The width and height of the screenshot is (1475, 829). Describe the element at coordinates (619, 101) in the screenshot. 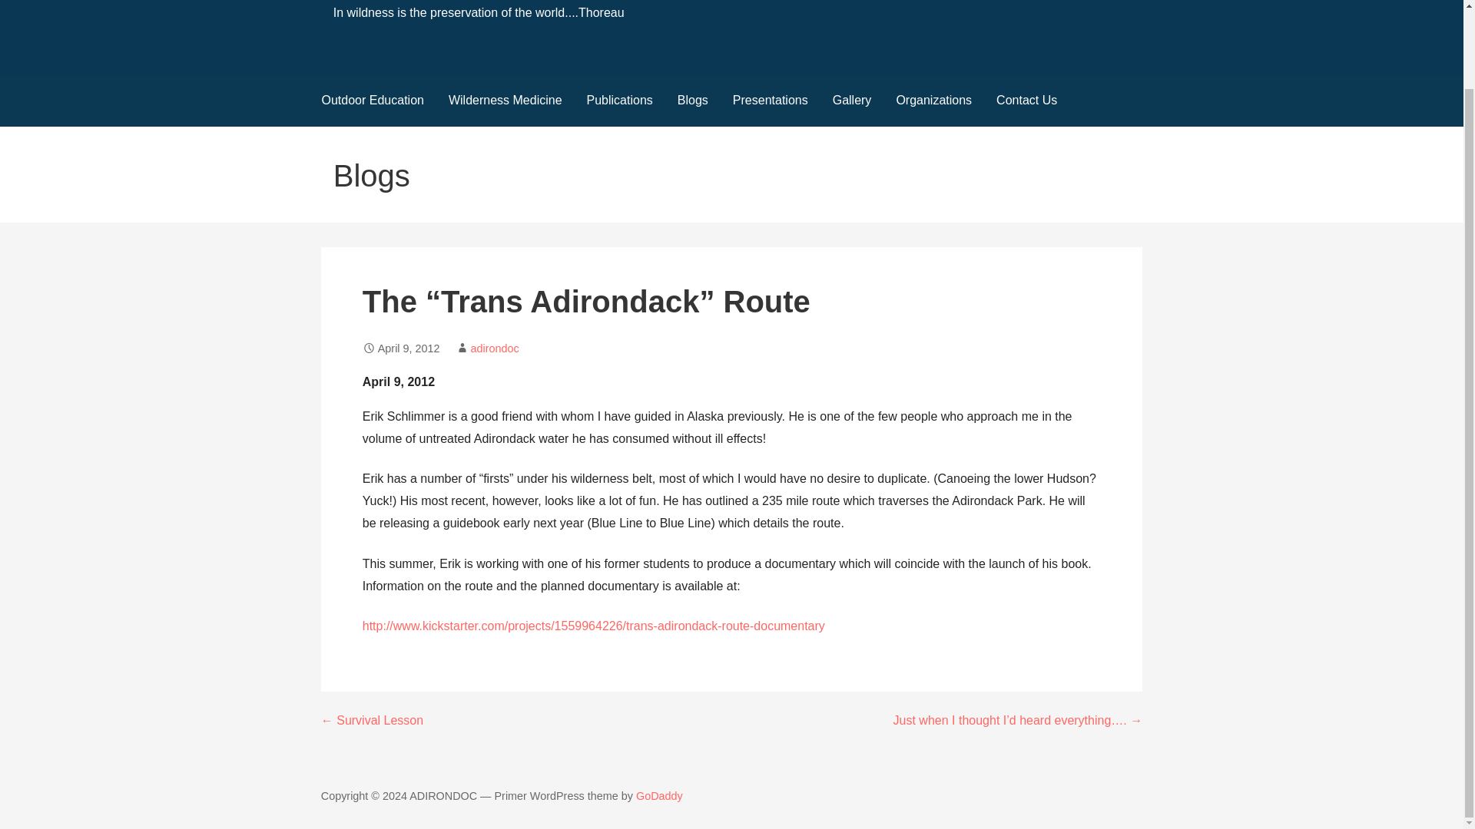

I see `Publications` at that location.